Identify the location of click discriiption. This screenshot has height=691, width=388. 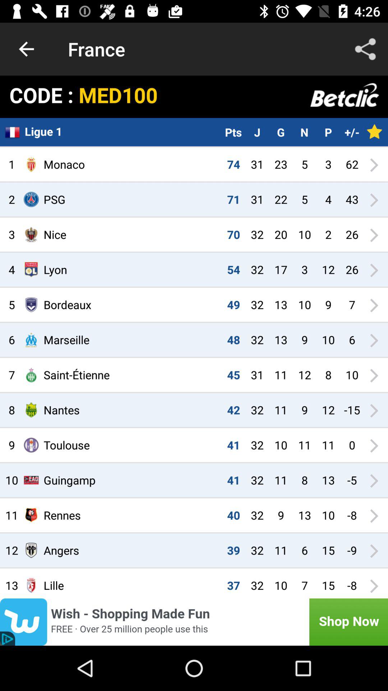
(194, 622).